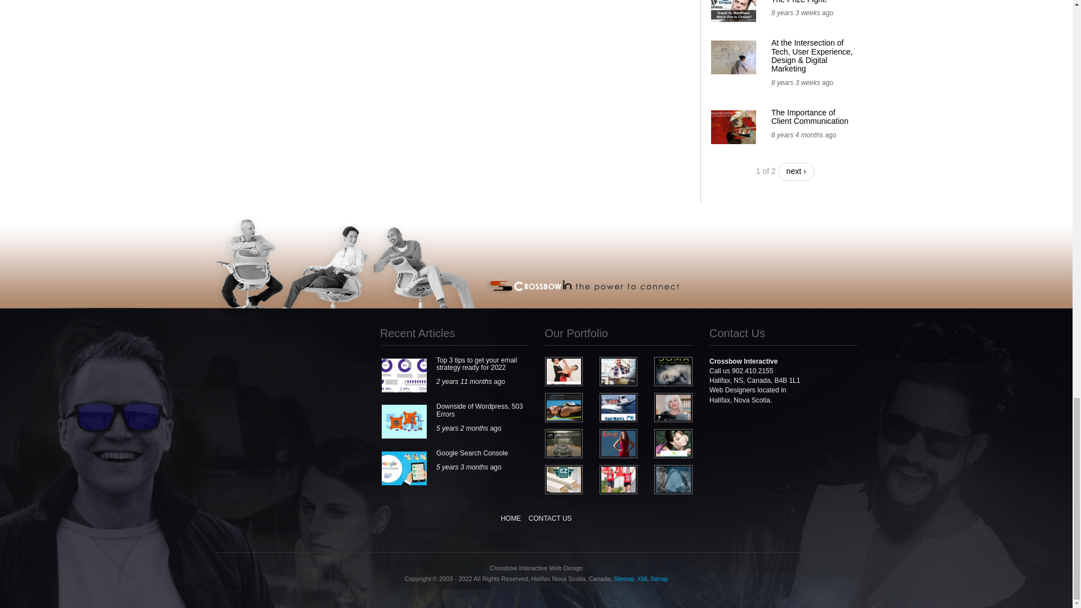 The width and height of the screenshot is (1081, 608). I want to click on Girl on Fire, so click(618, 444).